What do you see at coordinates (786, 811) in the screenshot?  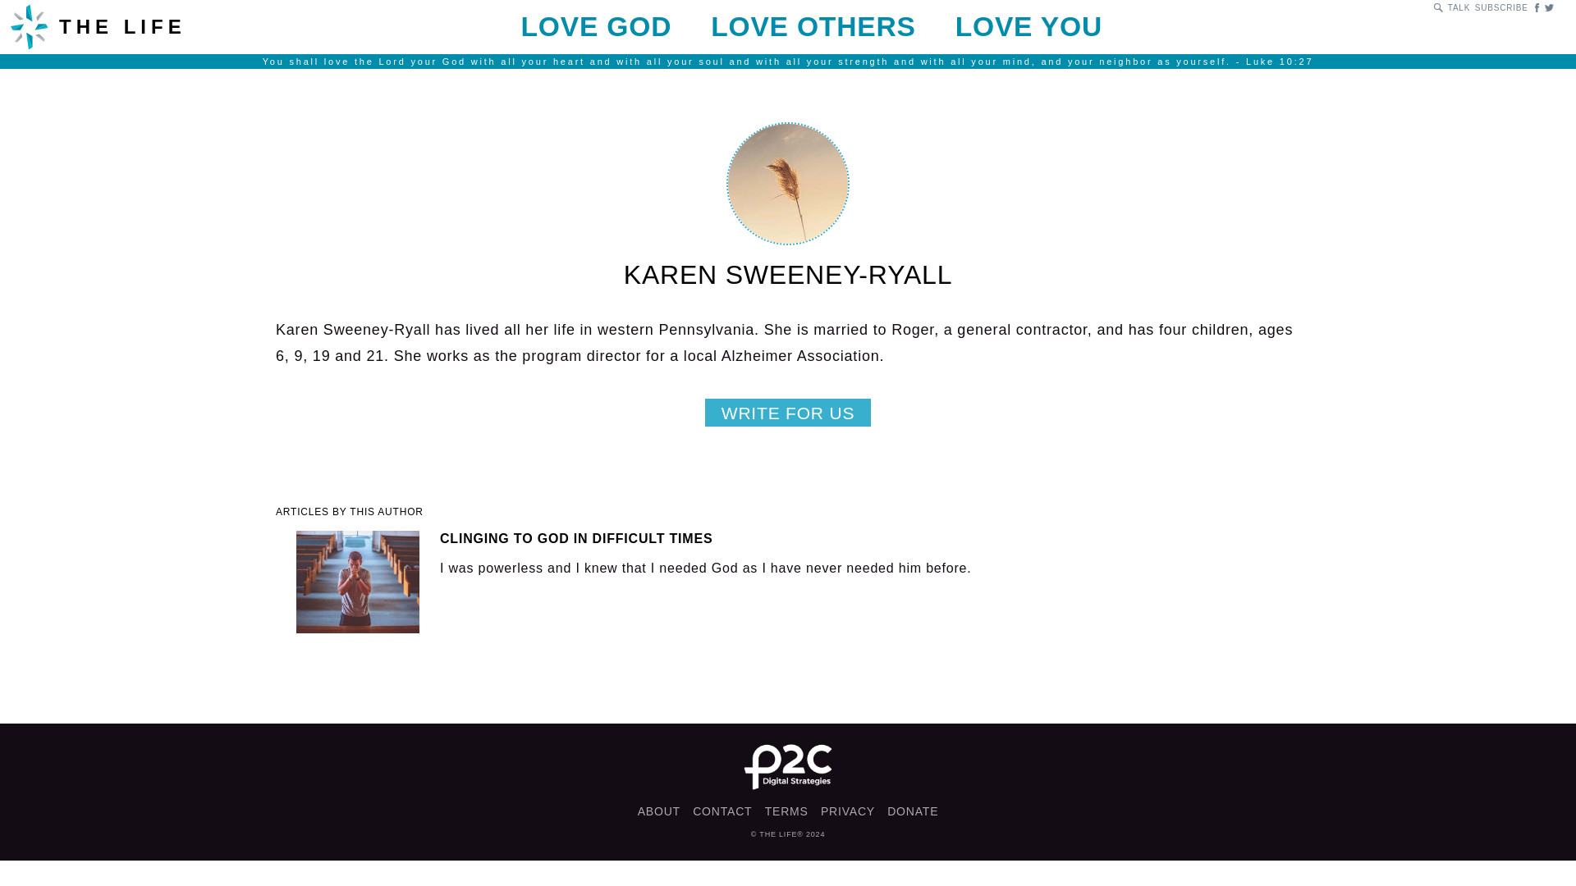 I see `TERMS` at bounding box center [786, 811].